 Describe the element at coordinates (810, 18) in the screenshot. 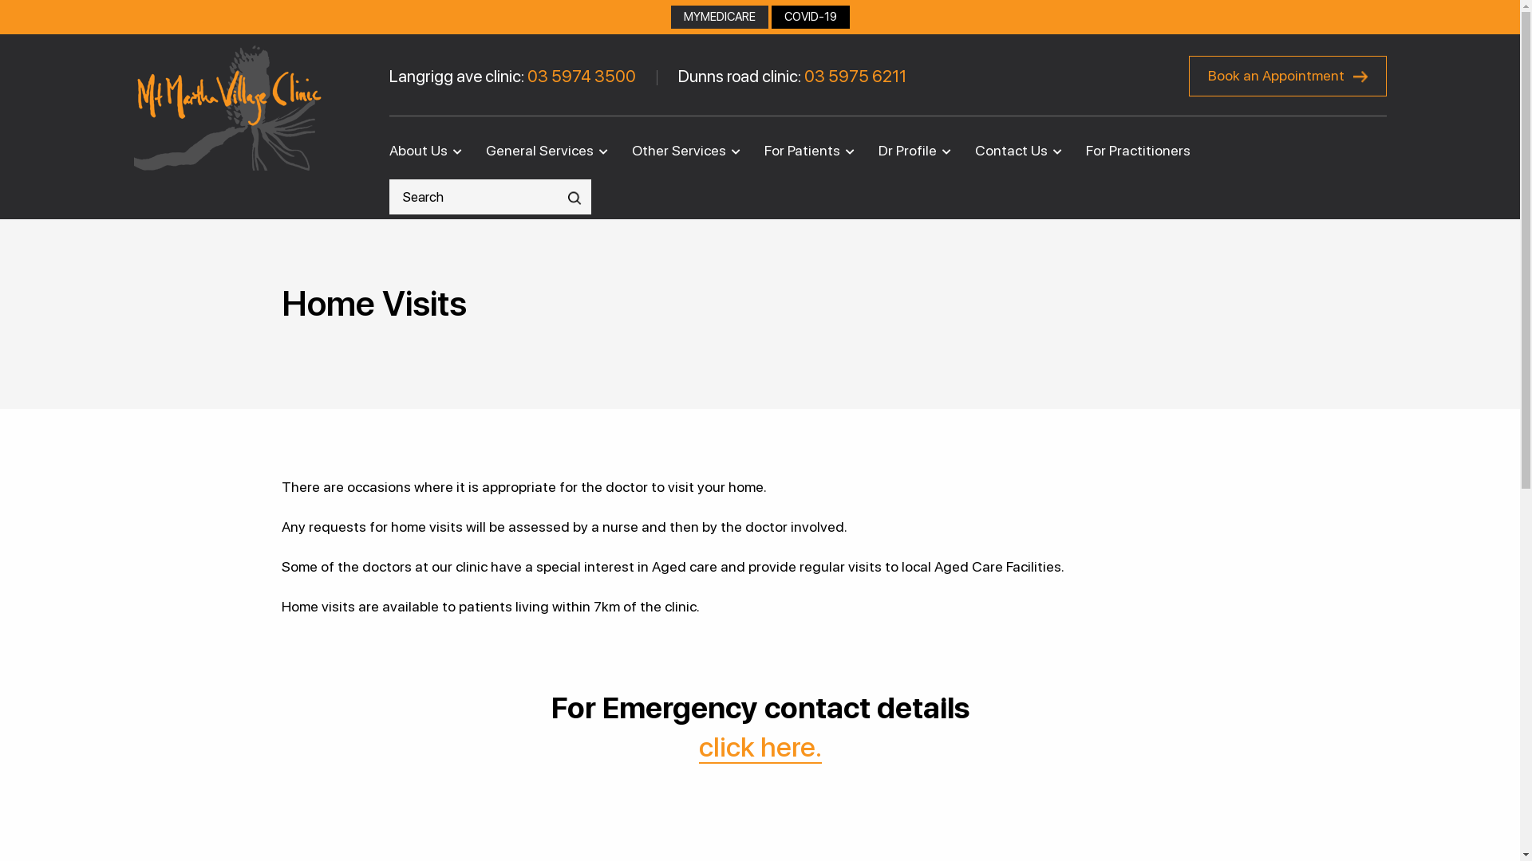

I see `COVID-19` at that location.